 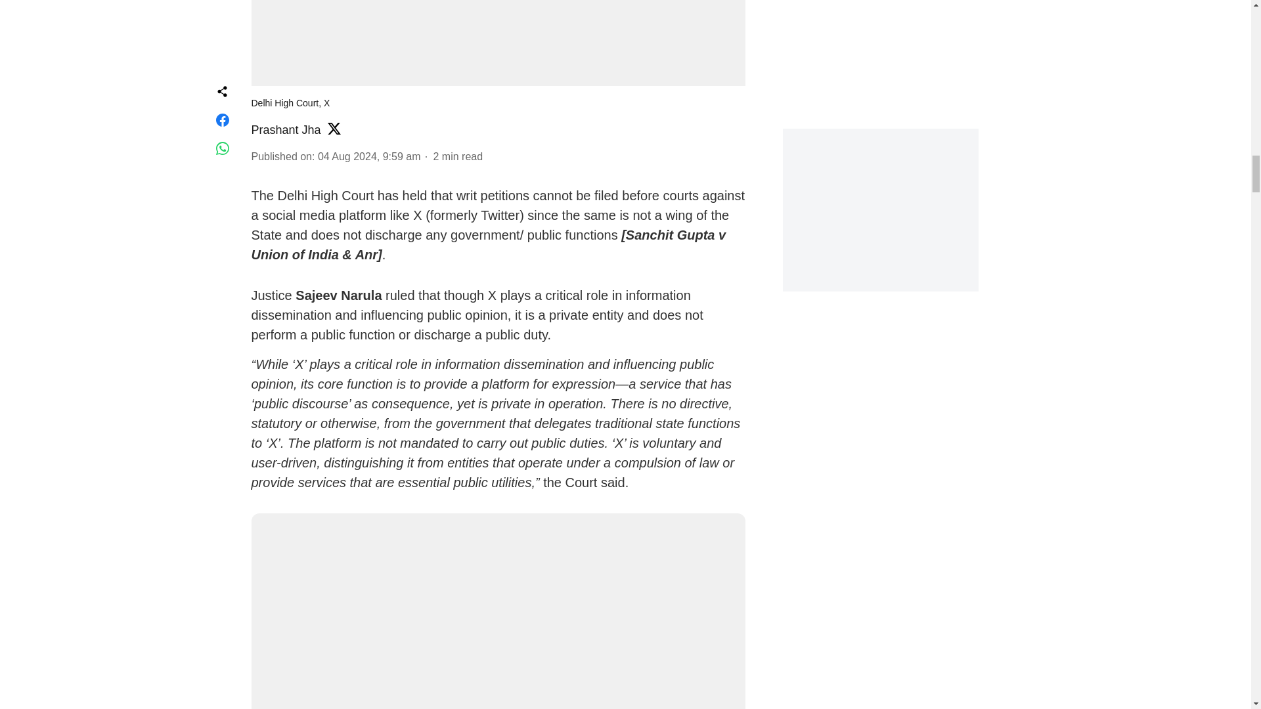 I want to click on 2024-08-04 01:59, so click(x=369, y=156).